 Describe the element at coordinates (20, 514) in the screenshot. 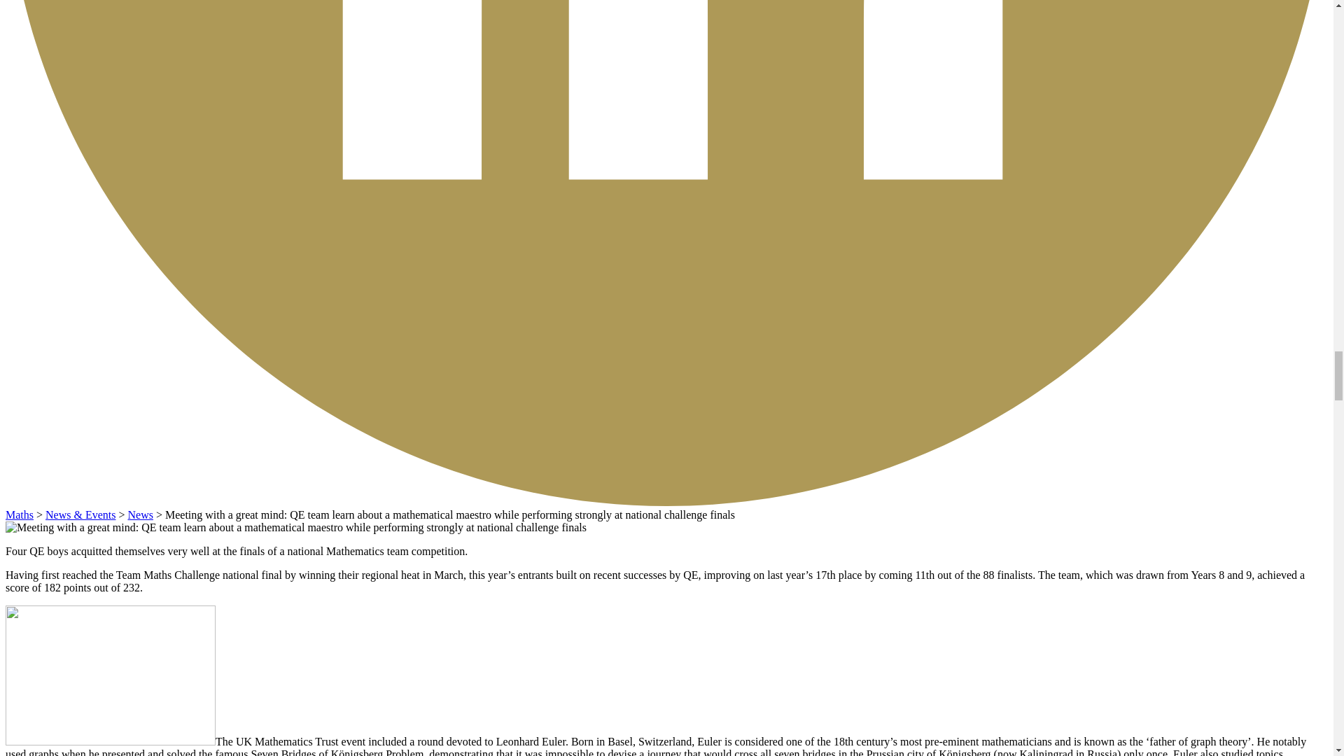

I see `Go to the Maths category archives.` at that location.